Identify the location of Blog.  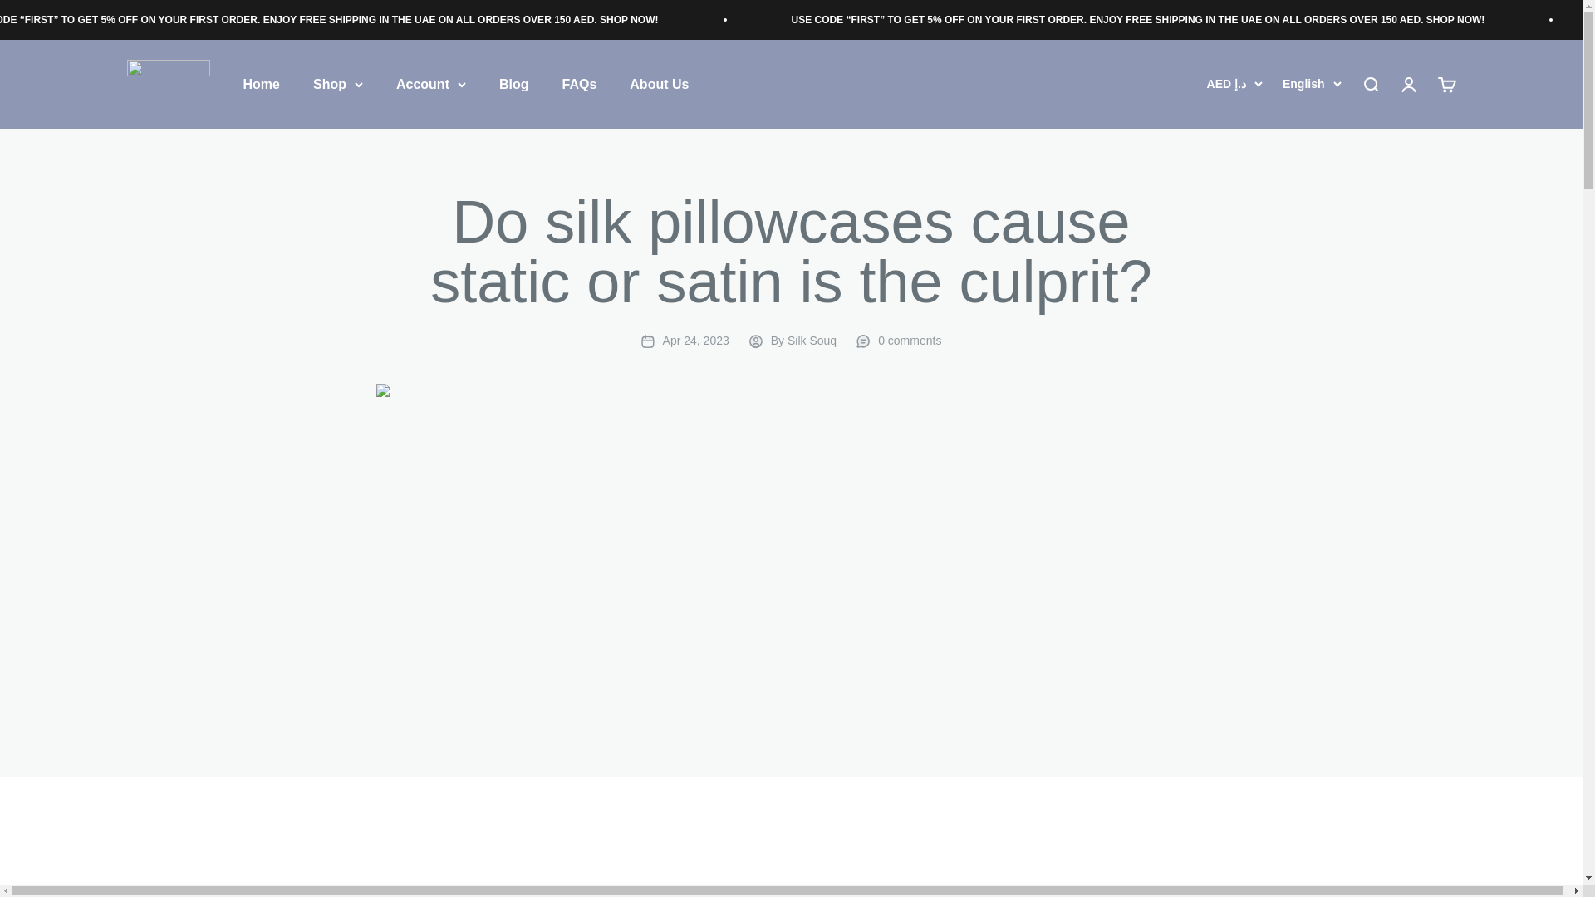
(513, 84).